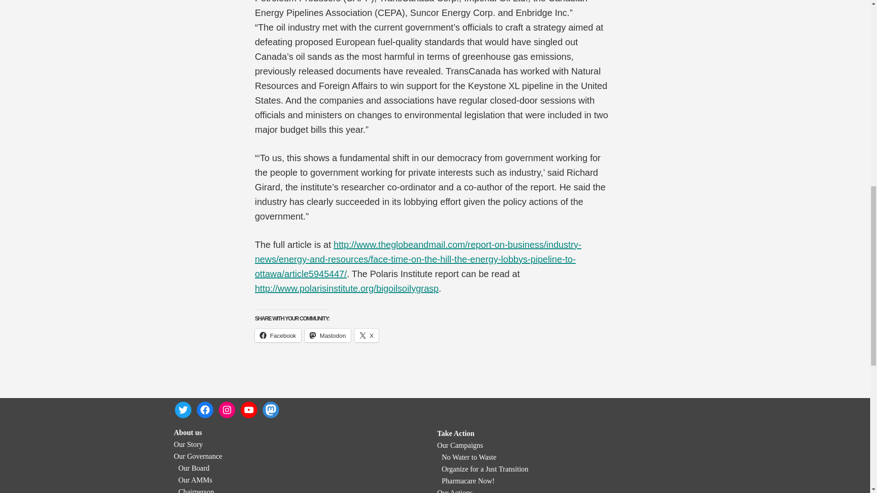 This screenshot has width=877, height=493. I want to click on Click to share on Facebook, so click(278, 335).